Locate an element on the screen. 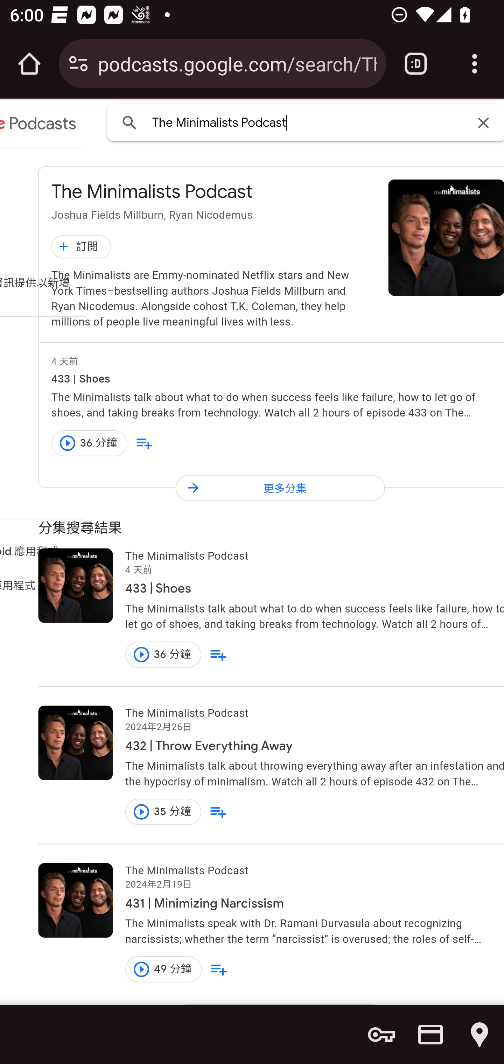 This screenshot has width=504, height=1064. Show saved passwords and password options is located at coordinates (381, 1035).